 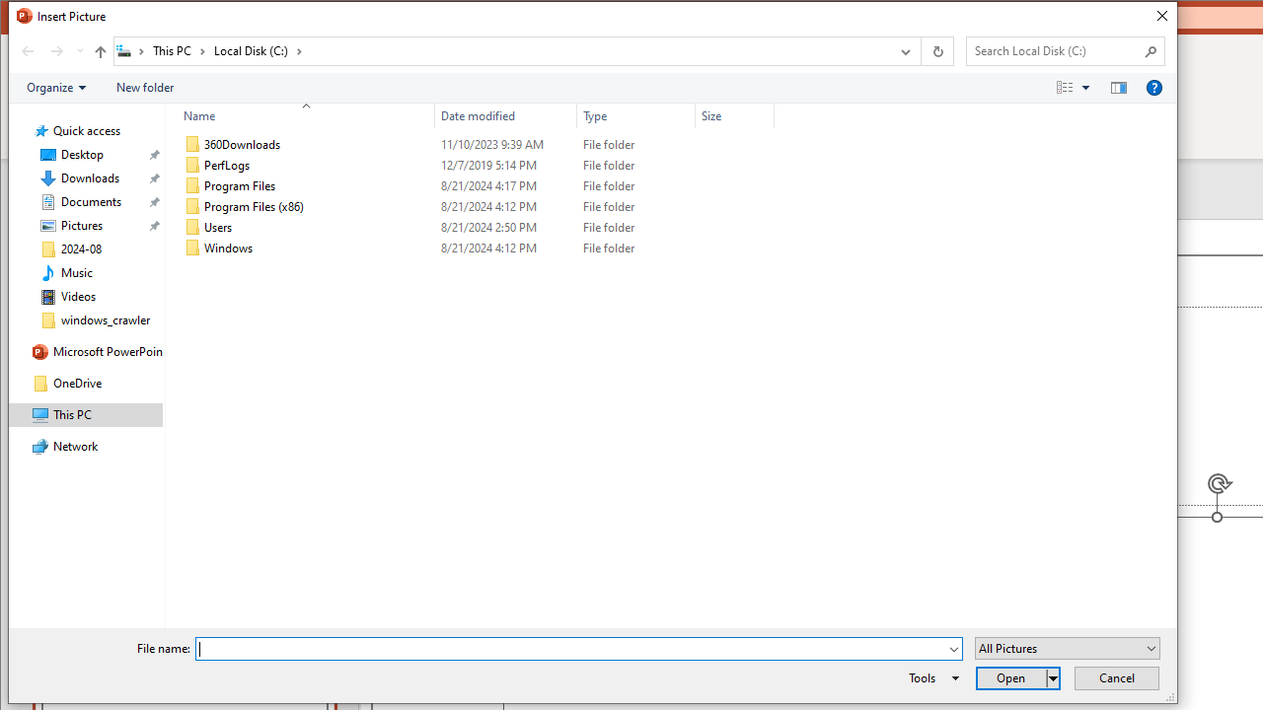 I want to click on Size, so click(x=734, y=116).